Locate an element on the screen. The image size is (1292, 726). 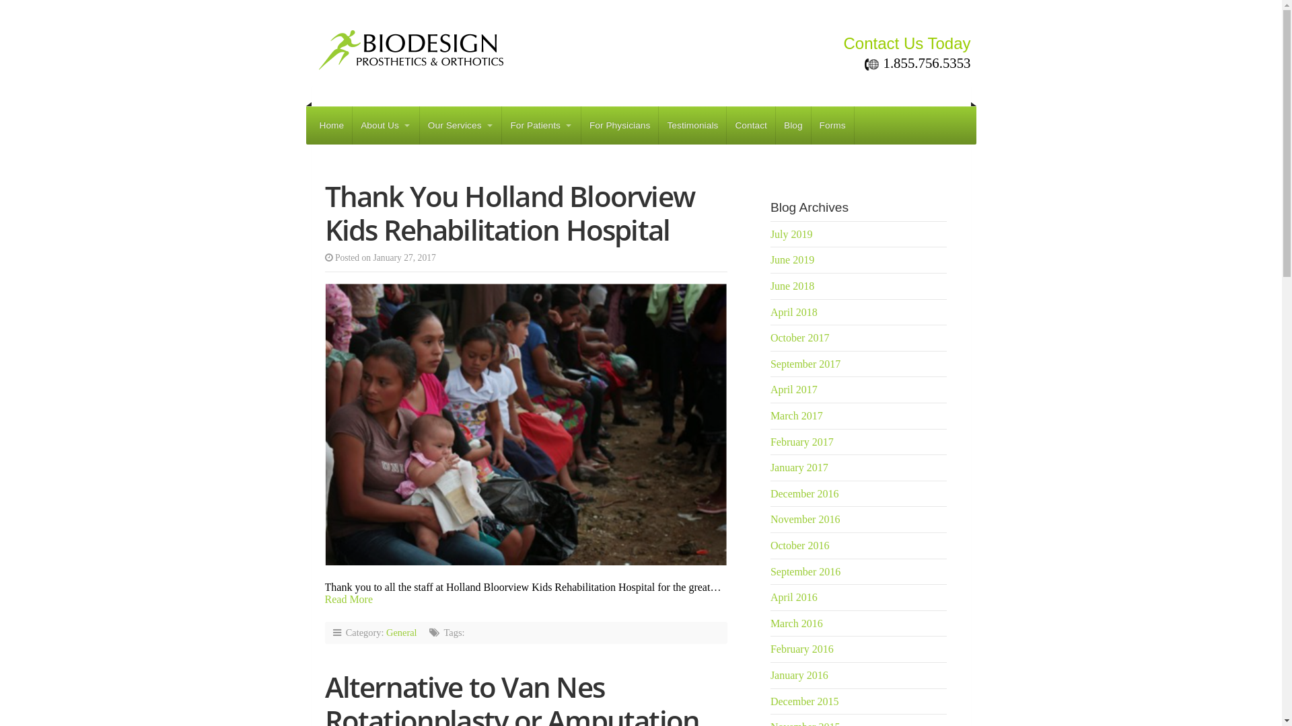
February 2017 is located at coordinates (802, 442).